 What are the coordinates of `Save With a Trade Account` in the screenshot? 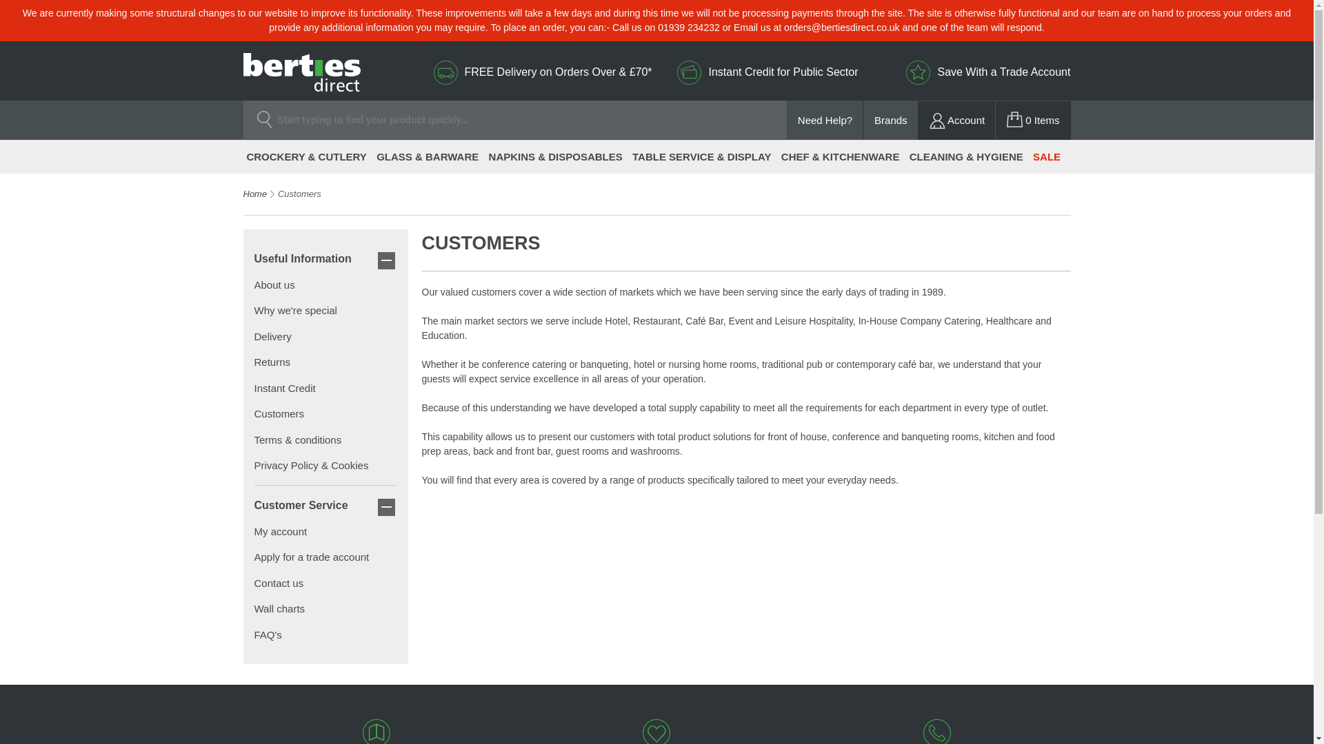 It's located at (1003, 72).